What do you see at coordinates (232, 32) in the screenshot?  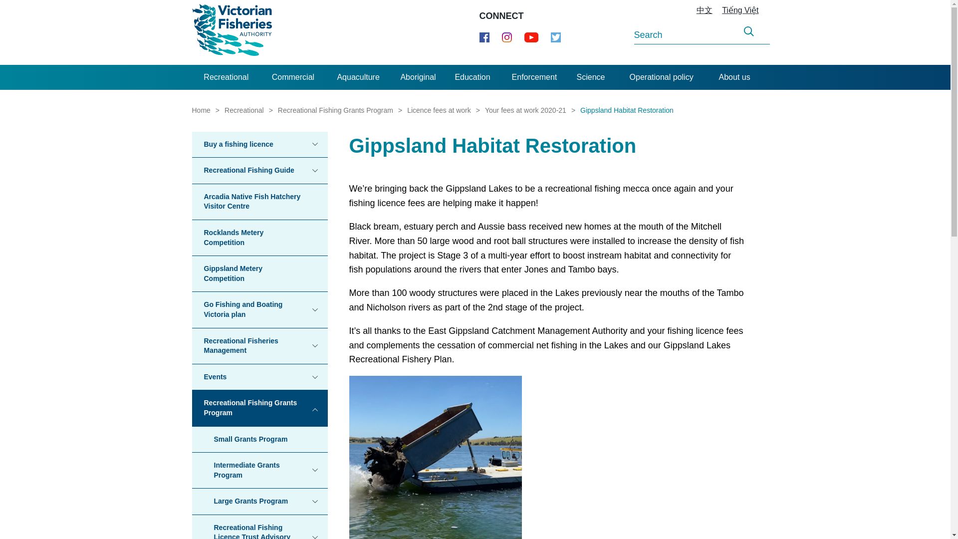 I see `Home - VFA` at bounding box center [232, 32].